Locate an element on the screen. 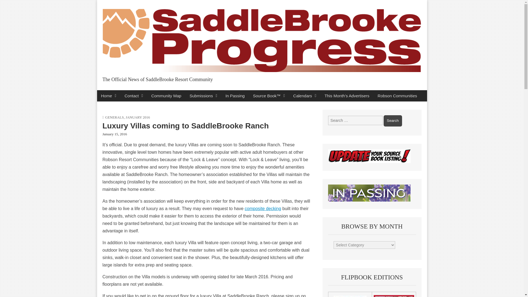  Search is located at coordinates (393, 121).